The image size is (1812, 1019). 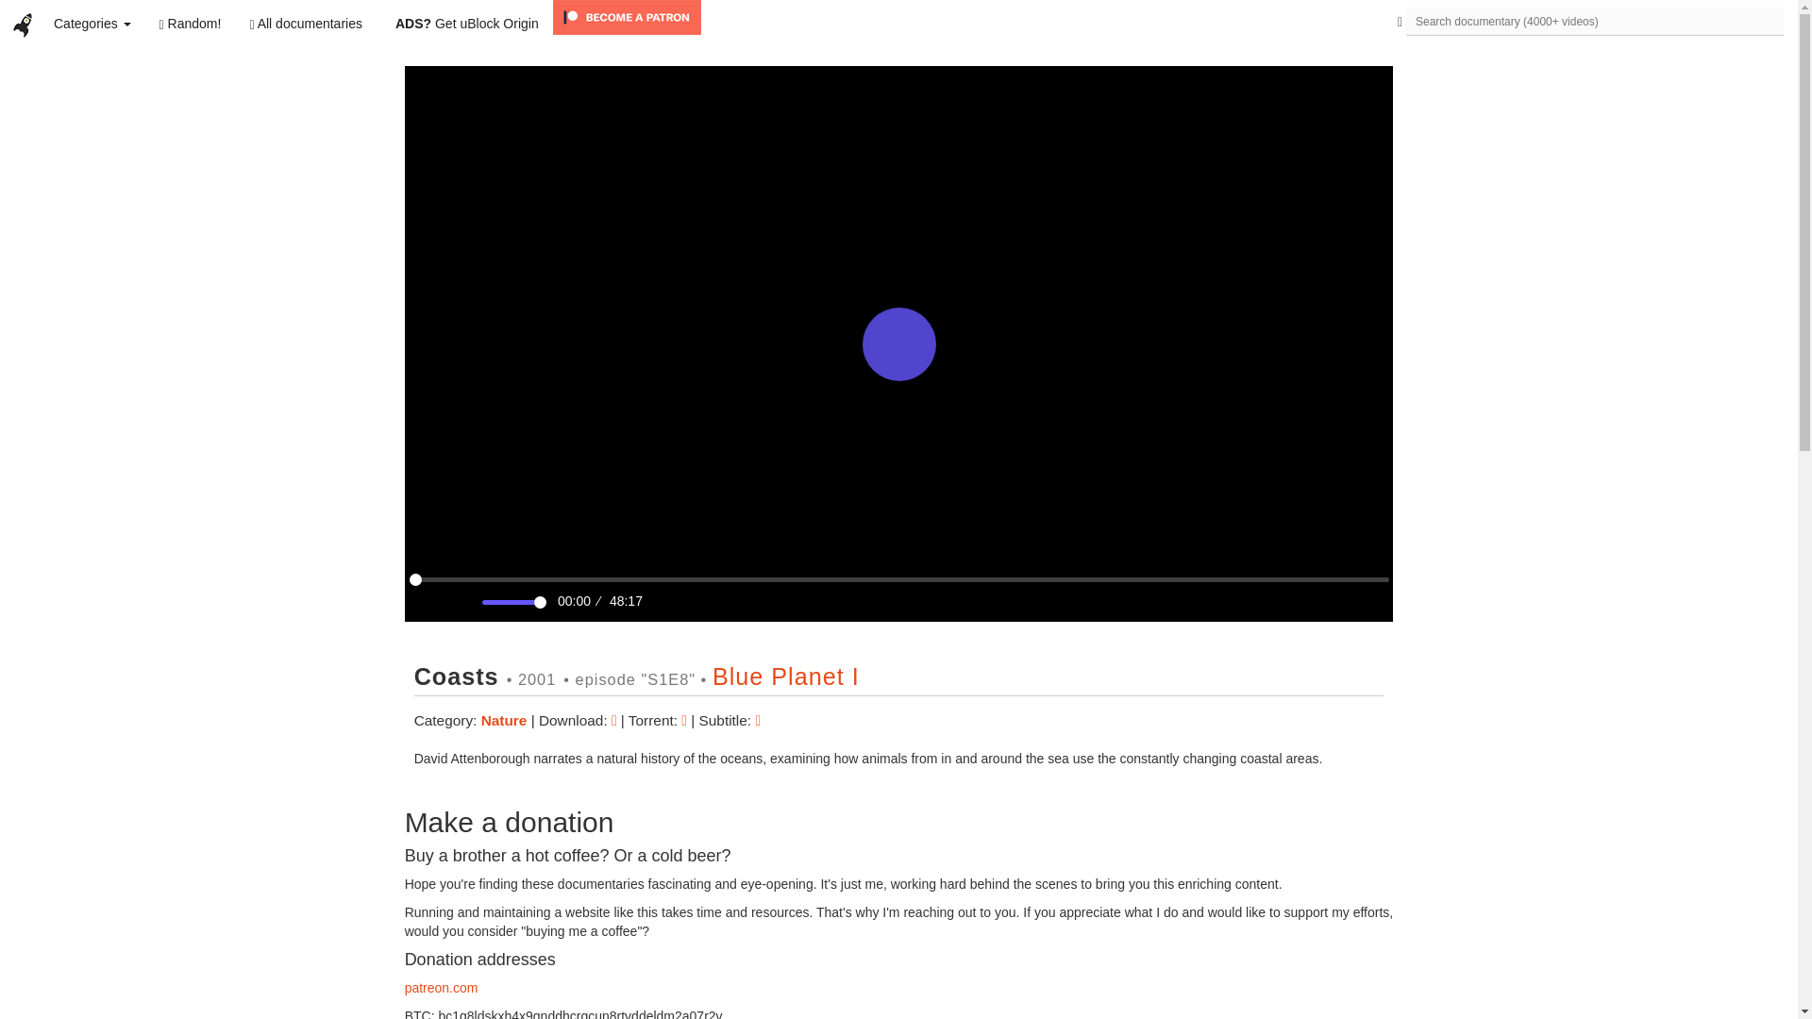 What do you see at coordinates (466, 23) in the screenshot?
I see `ADS? Get uBlock Origin` at bounding box center [466, 23].